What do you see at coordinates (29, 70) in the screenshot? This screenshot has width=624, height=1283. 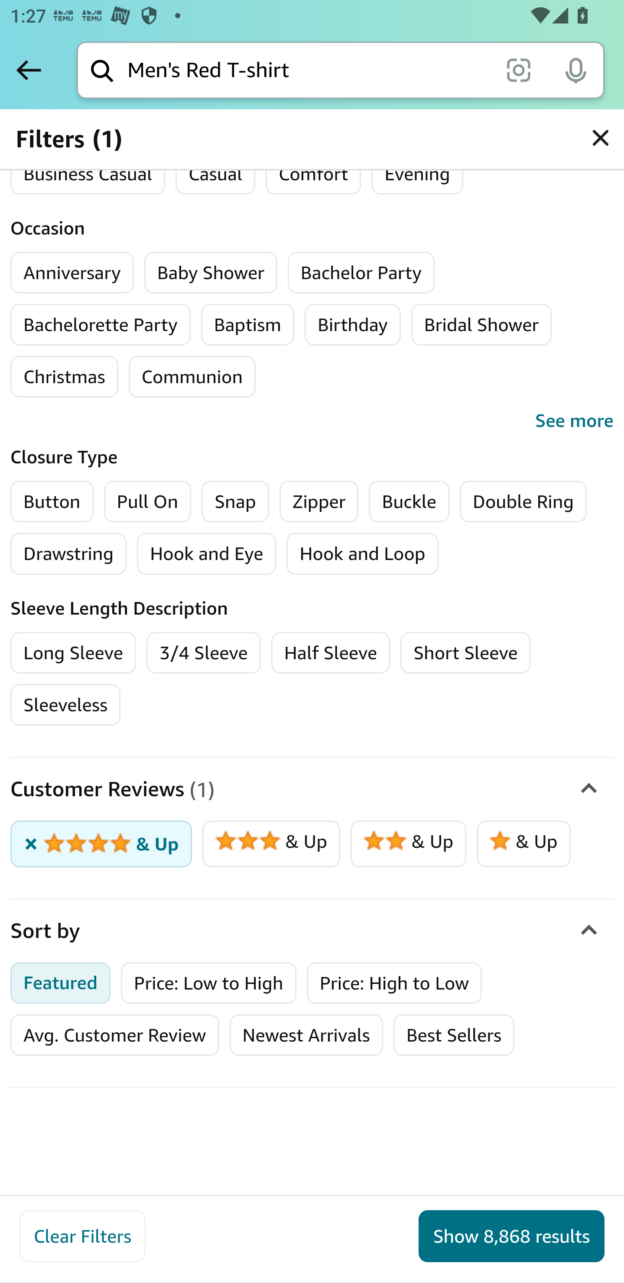 I see `Back` at bounding box center [29, 70].